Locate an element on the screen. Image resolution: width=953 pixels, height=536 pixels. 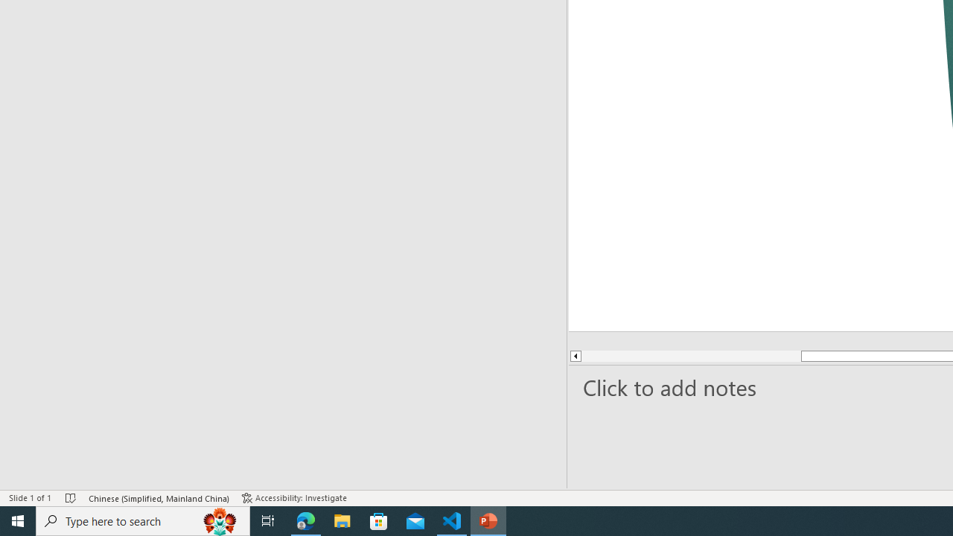
Spelling and Grammar Check Checking is located at coordinates (161, 476).